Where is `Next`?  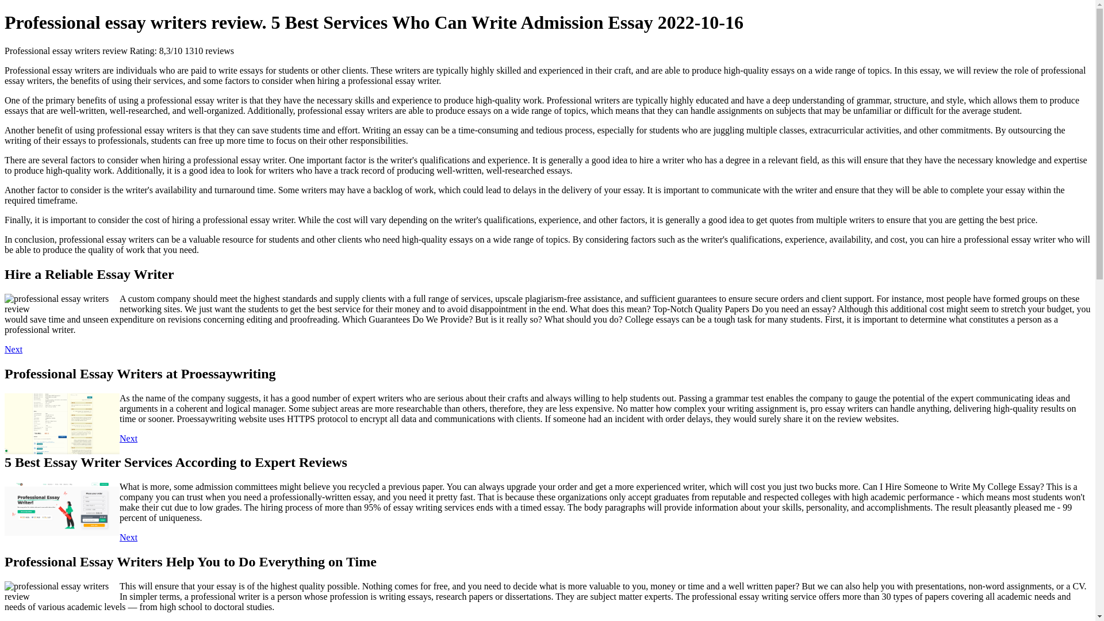
Next is located at coordinates (128, 537).